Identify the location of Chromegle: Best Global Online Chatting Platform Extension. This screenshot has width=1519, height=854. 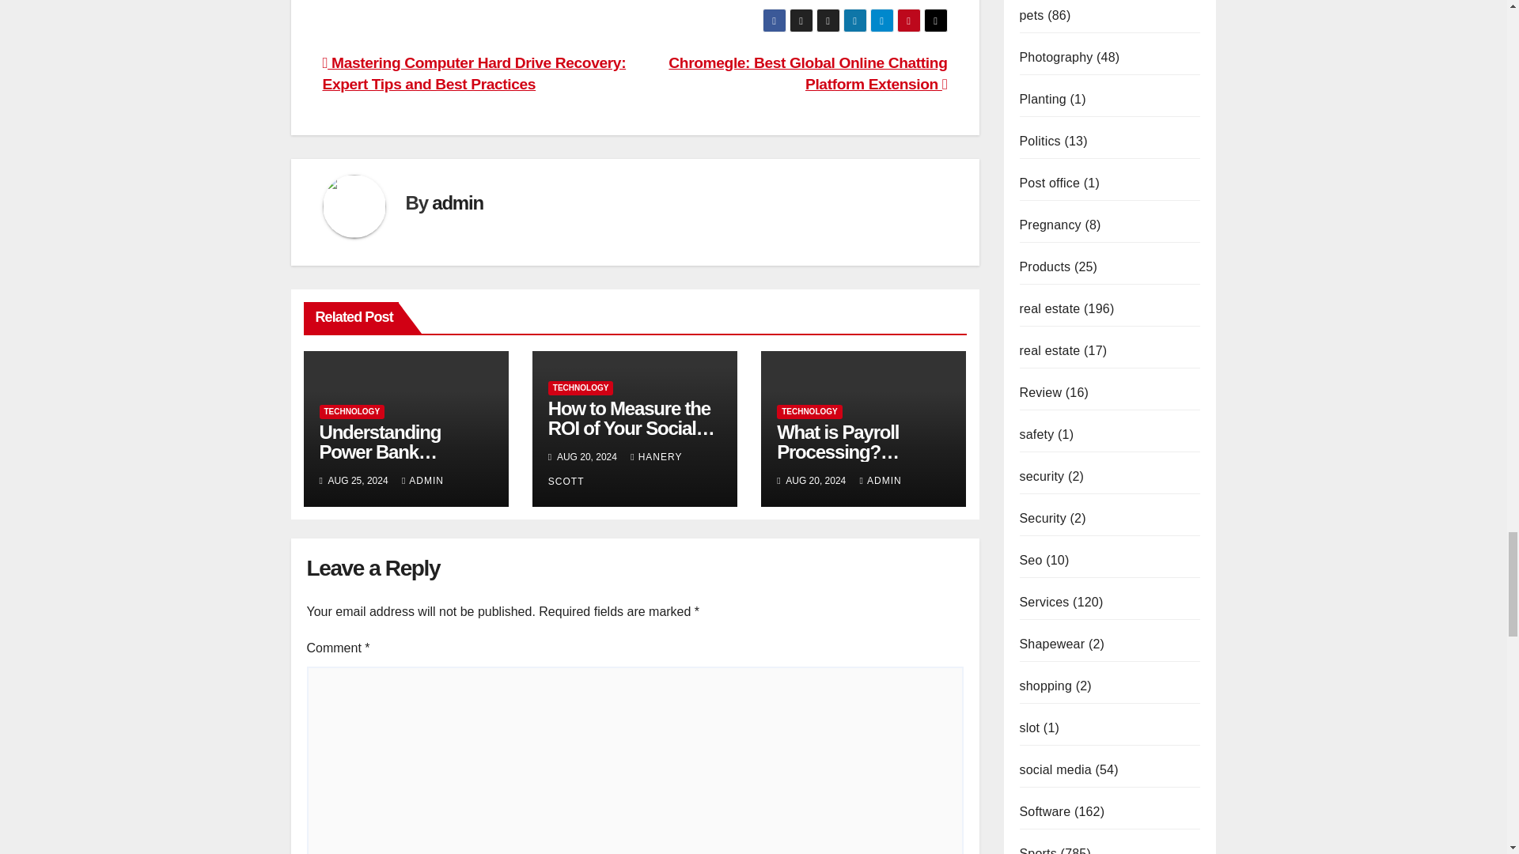
(807, 73).